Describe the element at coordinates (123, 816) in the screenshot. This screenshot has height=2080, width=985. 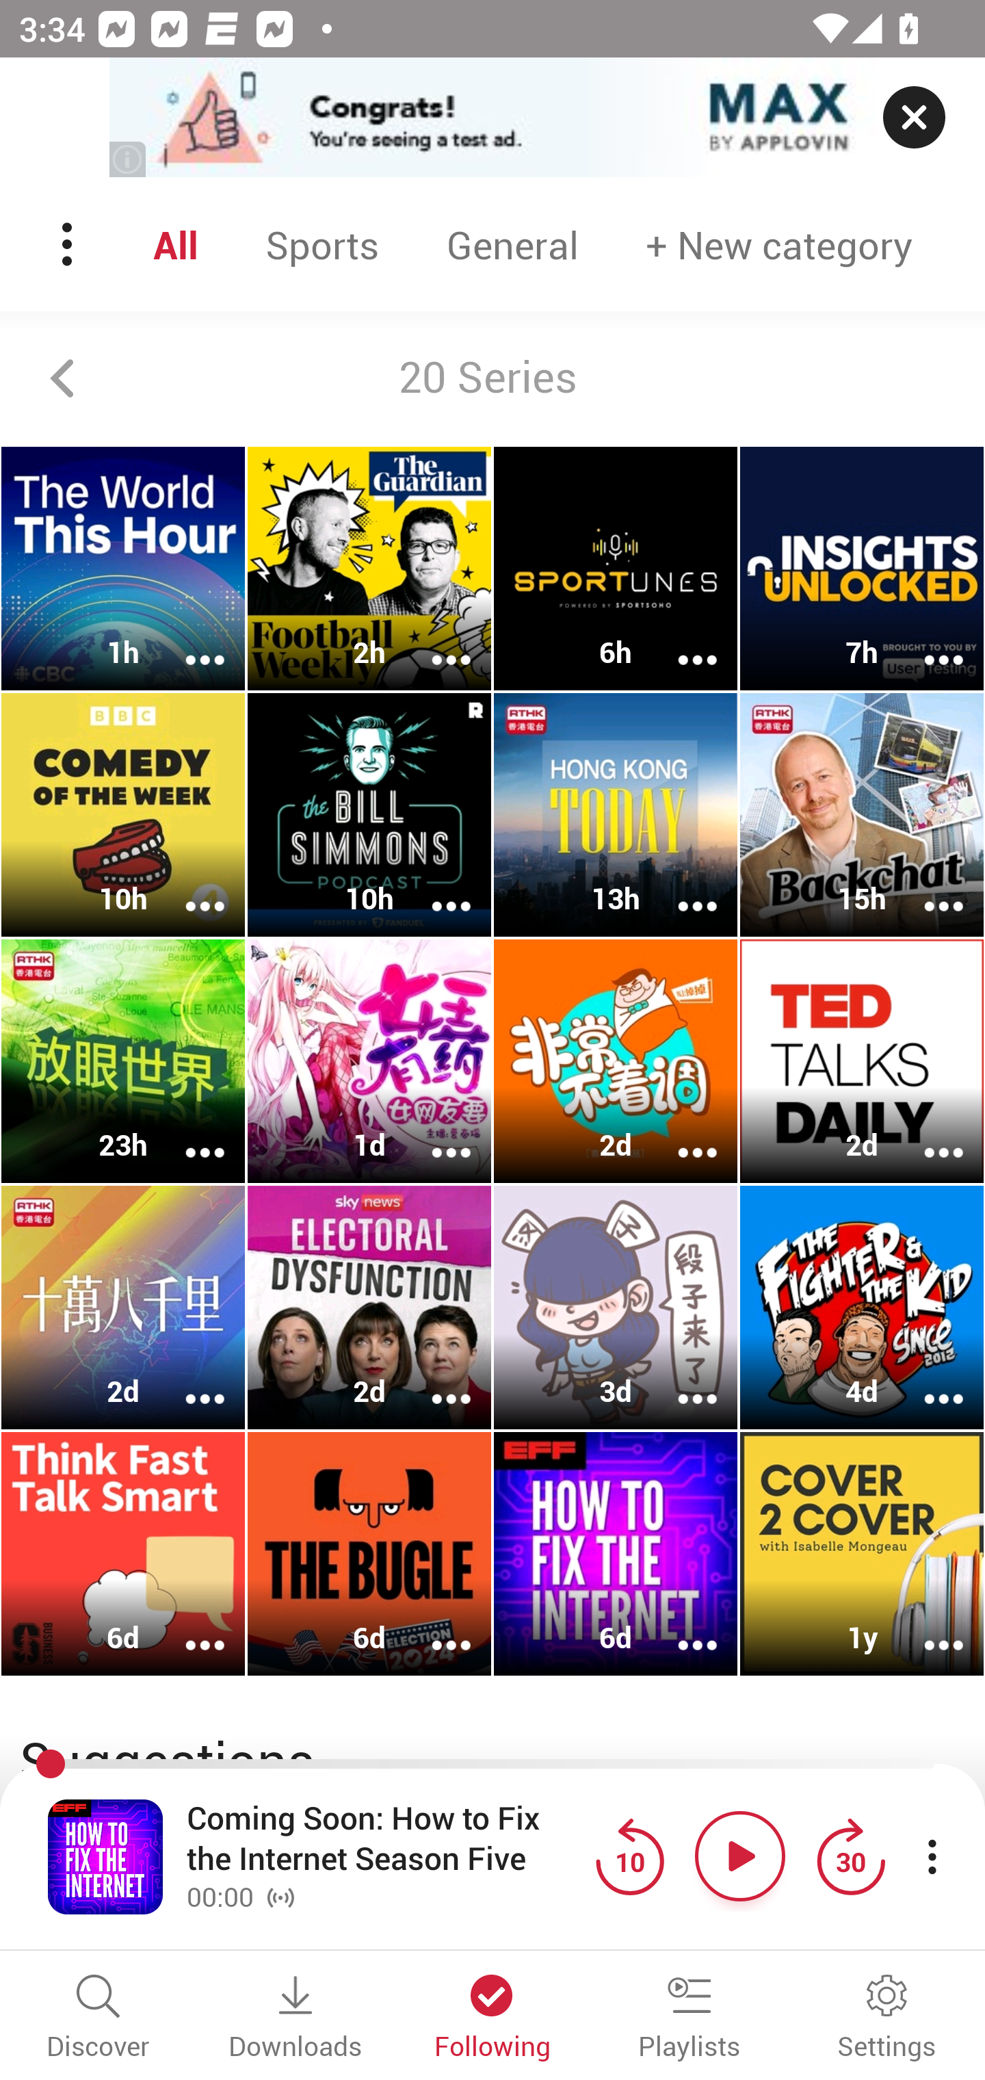
I see `Comedy of the Week 10h More options More options` at that location.